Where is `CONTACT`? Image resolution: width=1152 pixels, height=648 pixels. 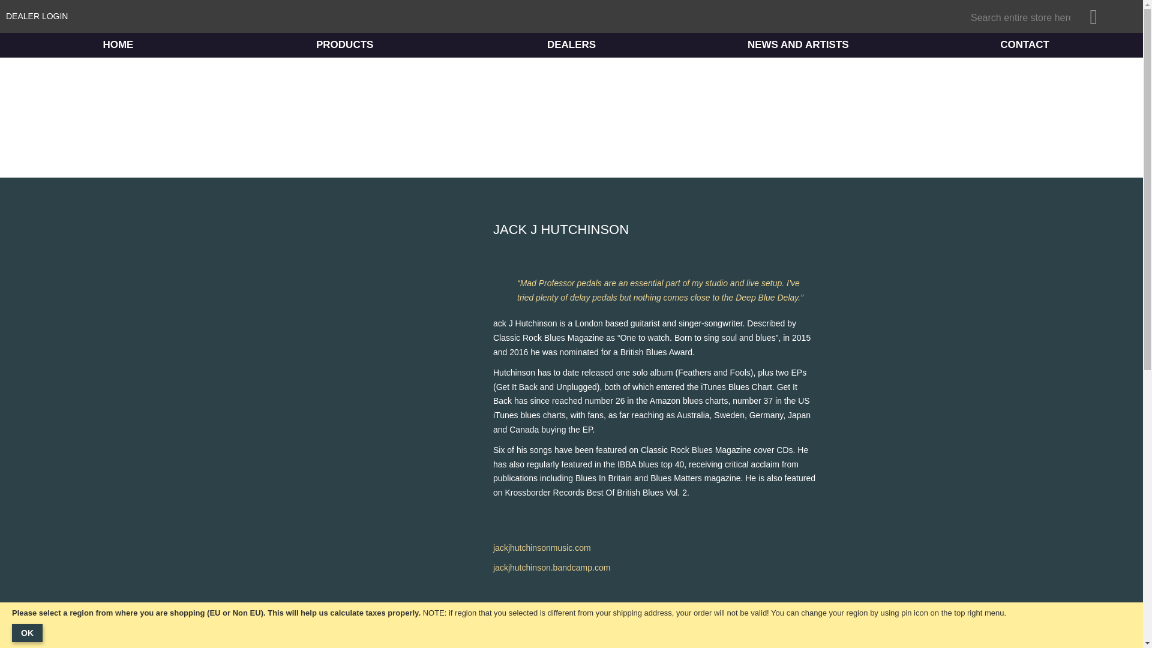 CONTACT is located at coordinates (1024, 45).